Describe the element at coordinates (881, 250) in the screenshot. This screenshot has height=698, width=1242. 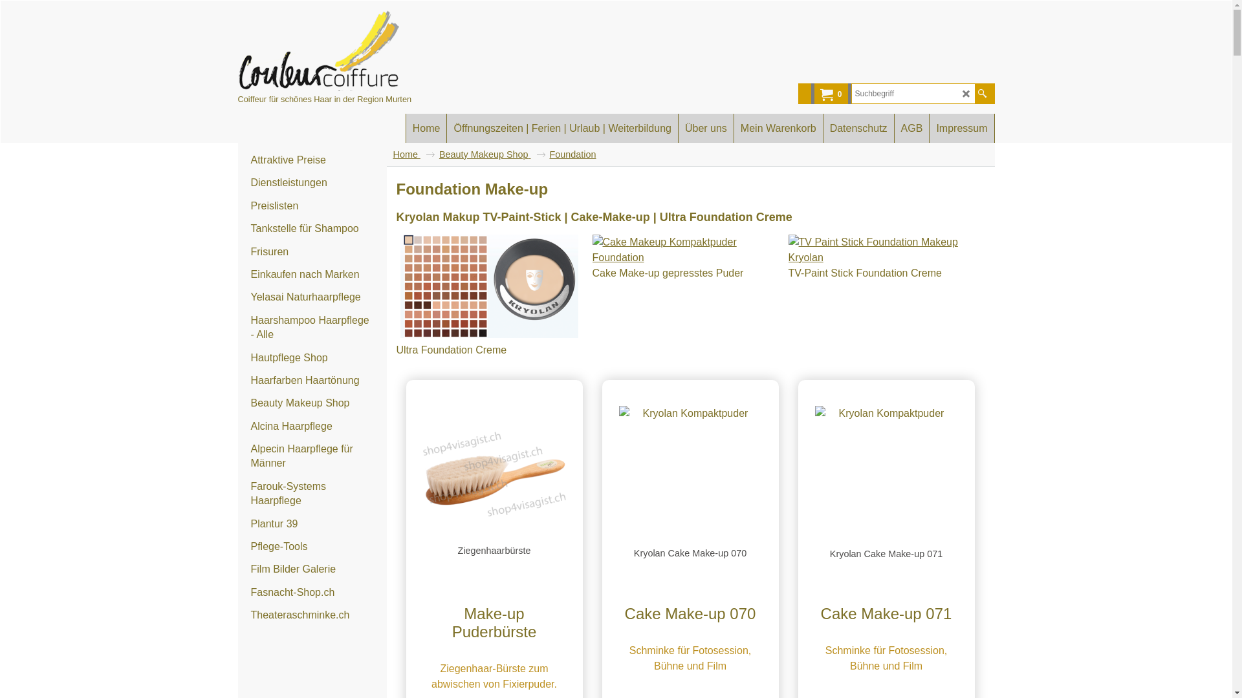
I see `TV Paint Stick Foundation Makeup Kryolan` at that location.